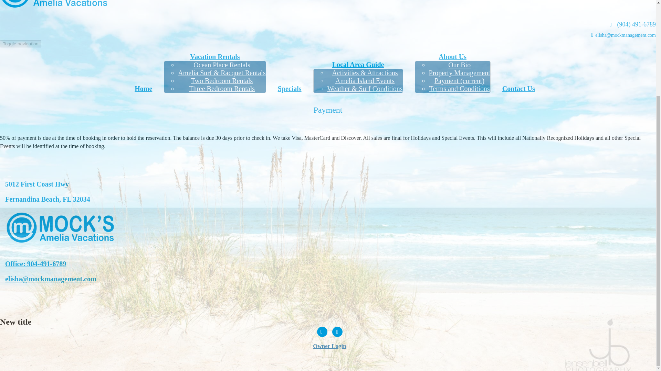  I want to click on Ocean Place Rentals, so click(222, 65).